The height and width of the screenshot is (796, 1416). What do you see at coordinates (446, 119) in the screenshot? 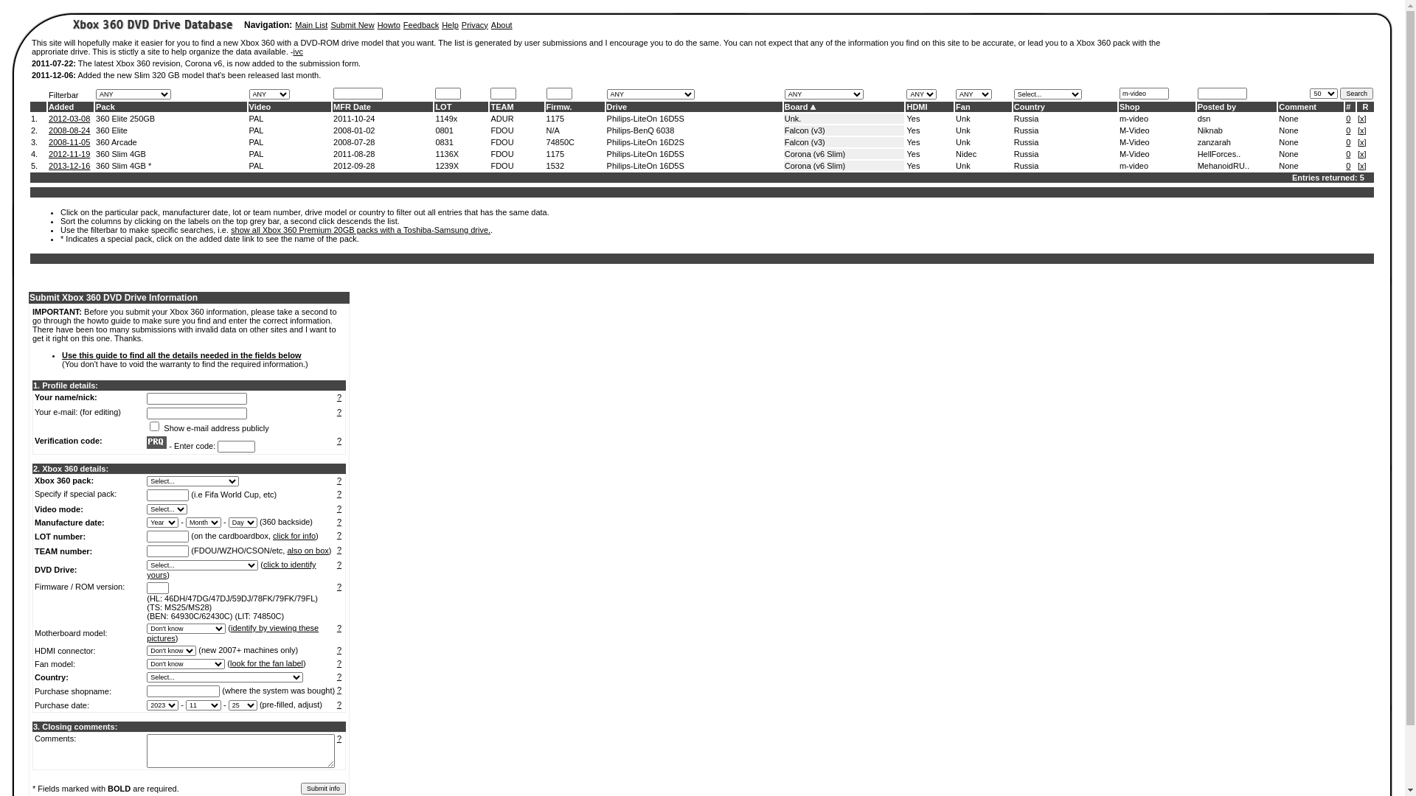
I see `1149x` at bounding box center [446, 119].